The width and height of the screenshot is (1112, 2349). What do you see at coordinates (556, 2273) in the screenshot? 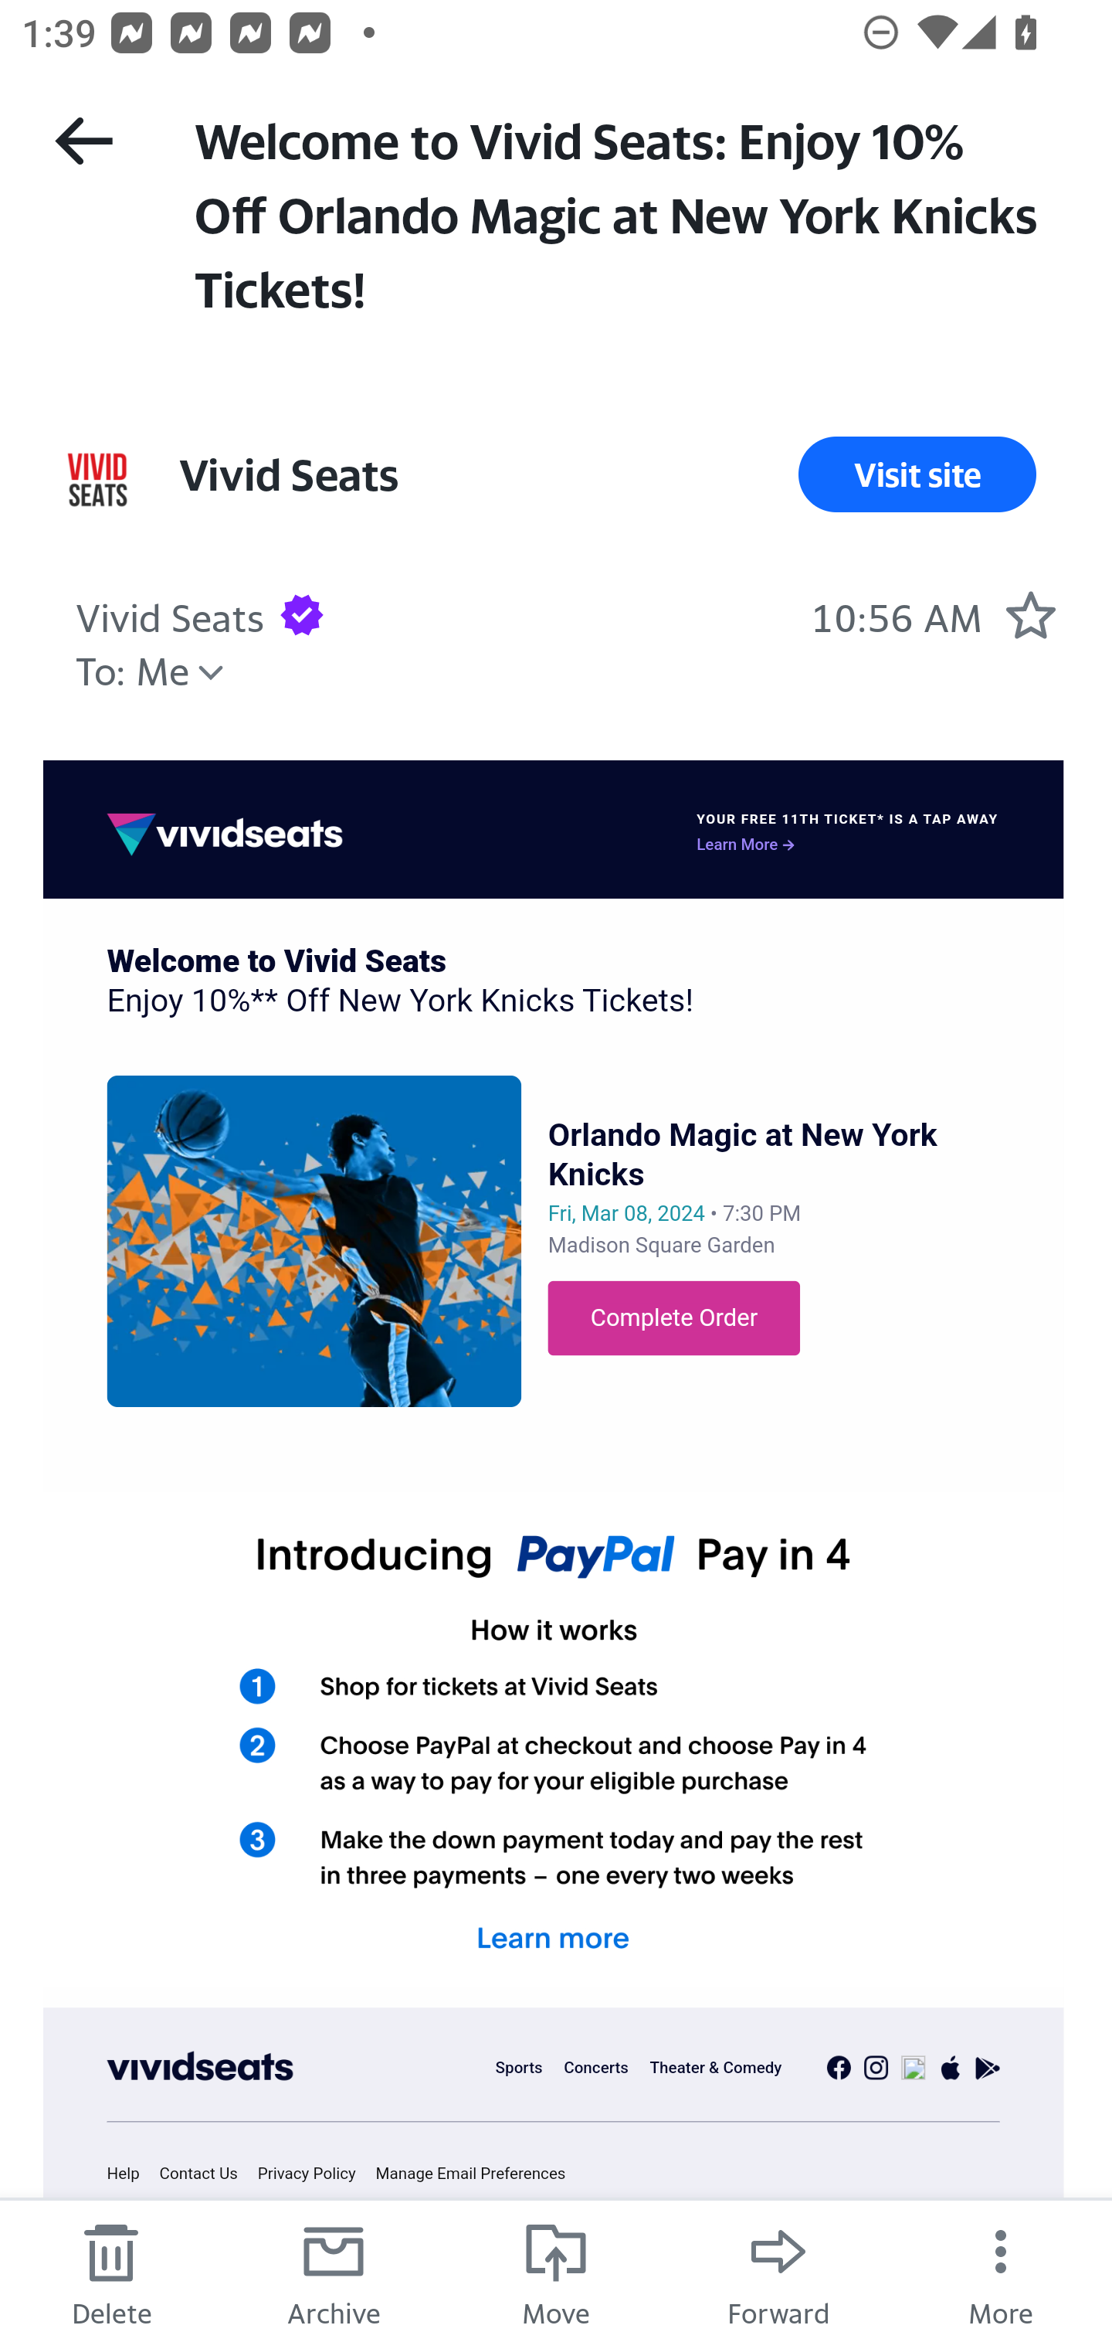
I see `Move` at bounding box center [556, 2273].